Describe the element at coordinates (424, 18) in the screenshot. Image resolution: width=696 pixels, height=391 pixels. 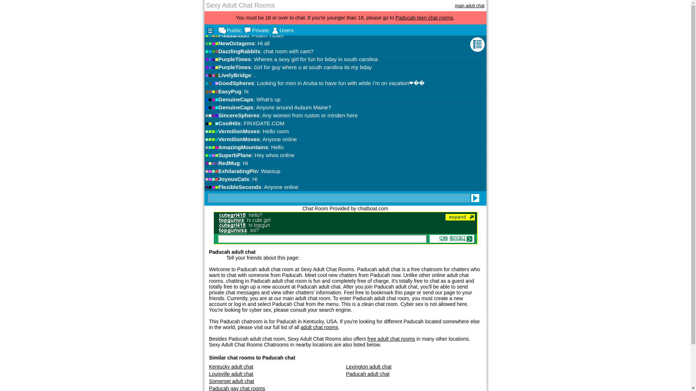
I see `Paducah teen chat rooms` at that location.